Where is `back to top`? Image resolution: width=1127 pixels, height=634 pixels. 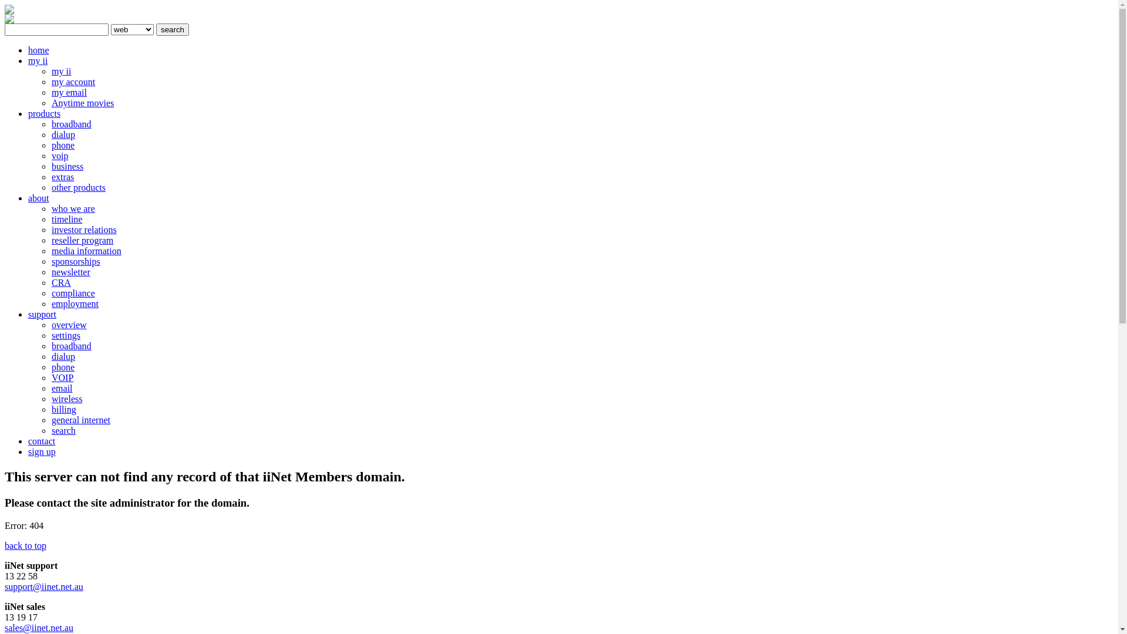 back to top is located at coordinates (26, 546).